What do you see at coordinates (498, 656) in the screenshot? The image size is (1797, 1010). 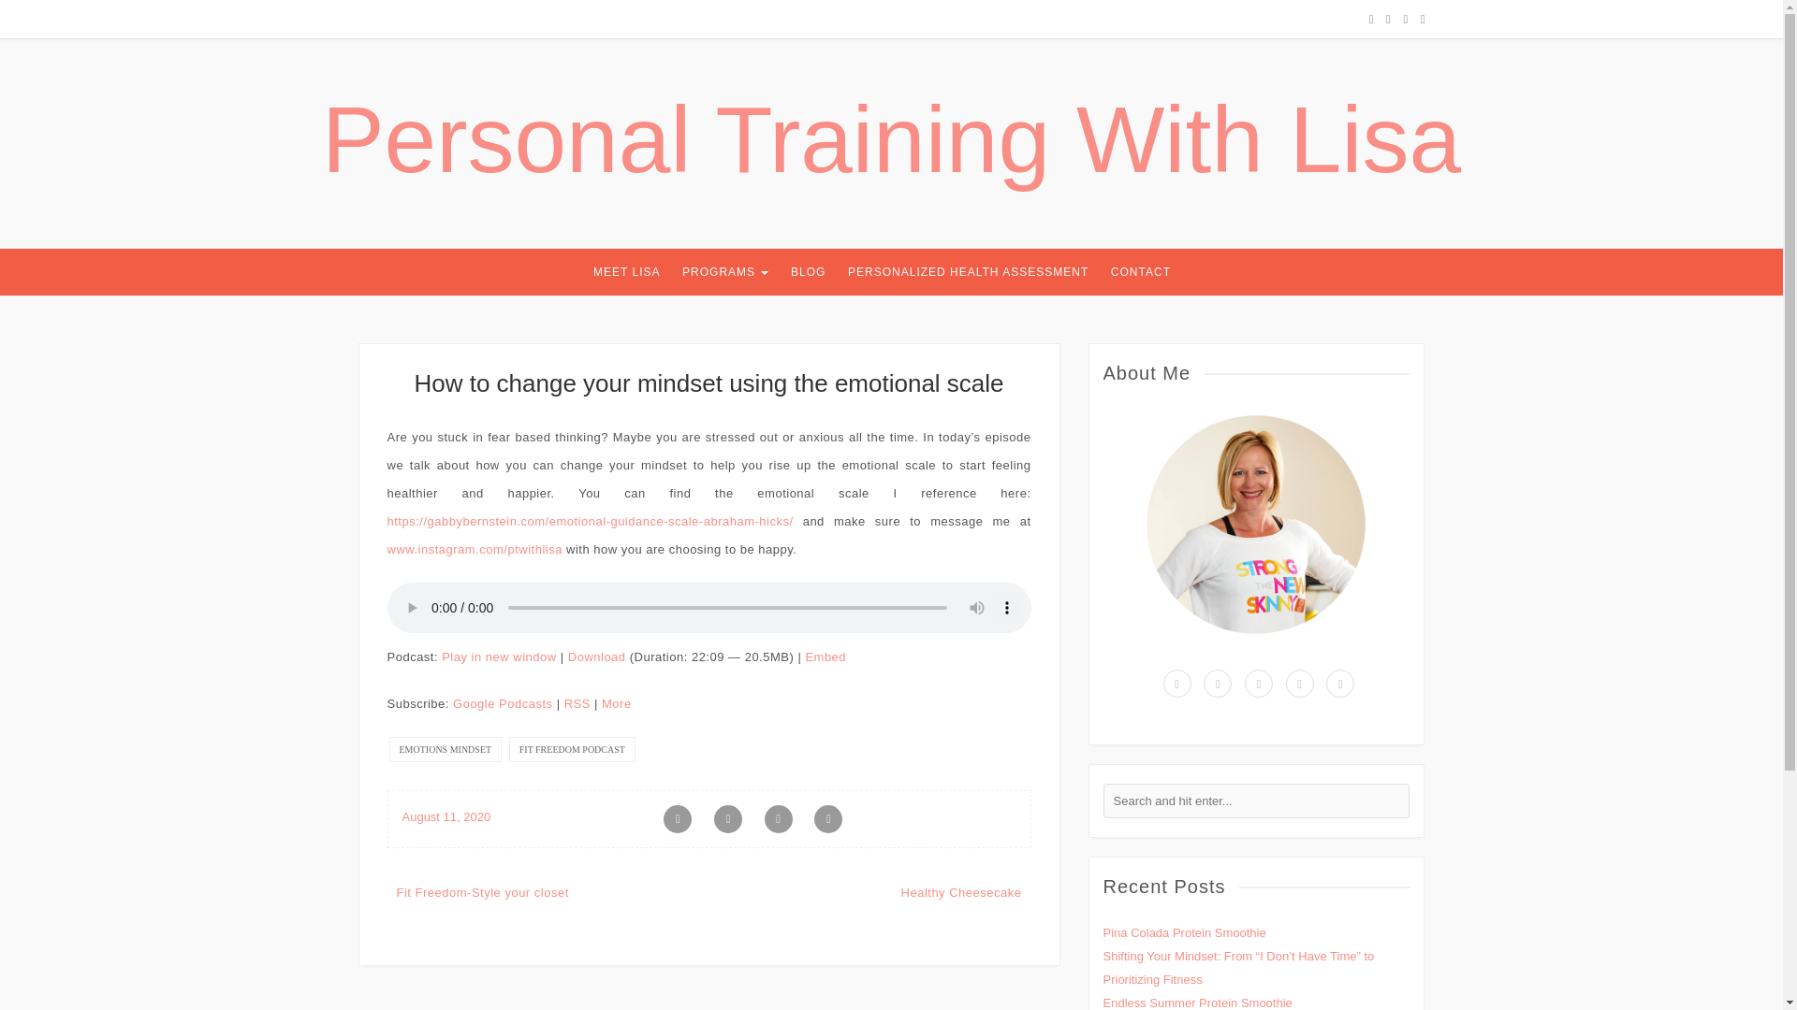 I see `Play in new window` at bounding box center [498, 656].